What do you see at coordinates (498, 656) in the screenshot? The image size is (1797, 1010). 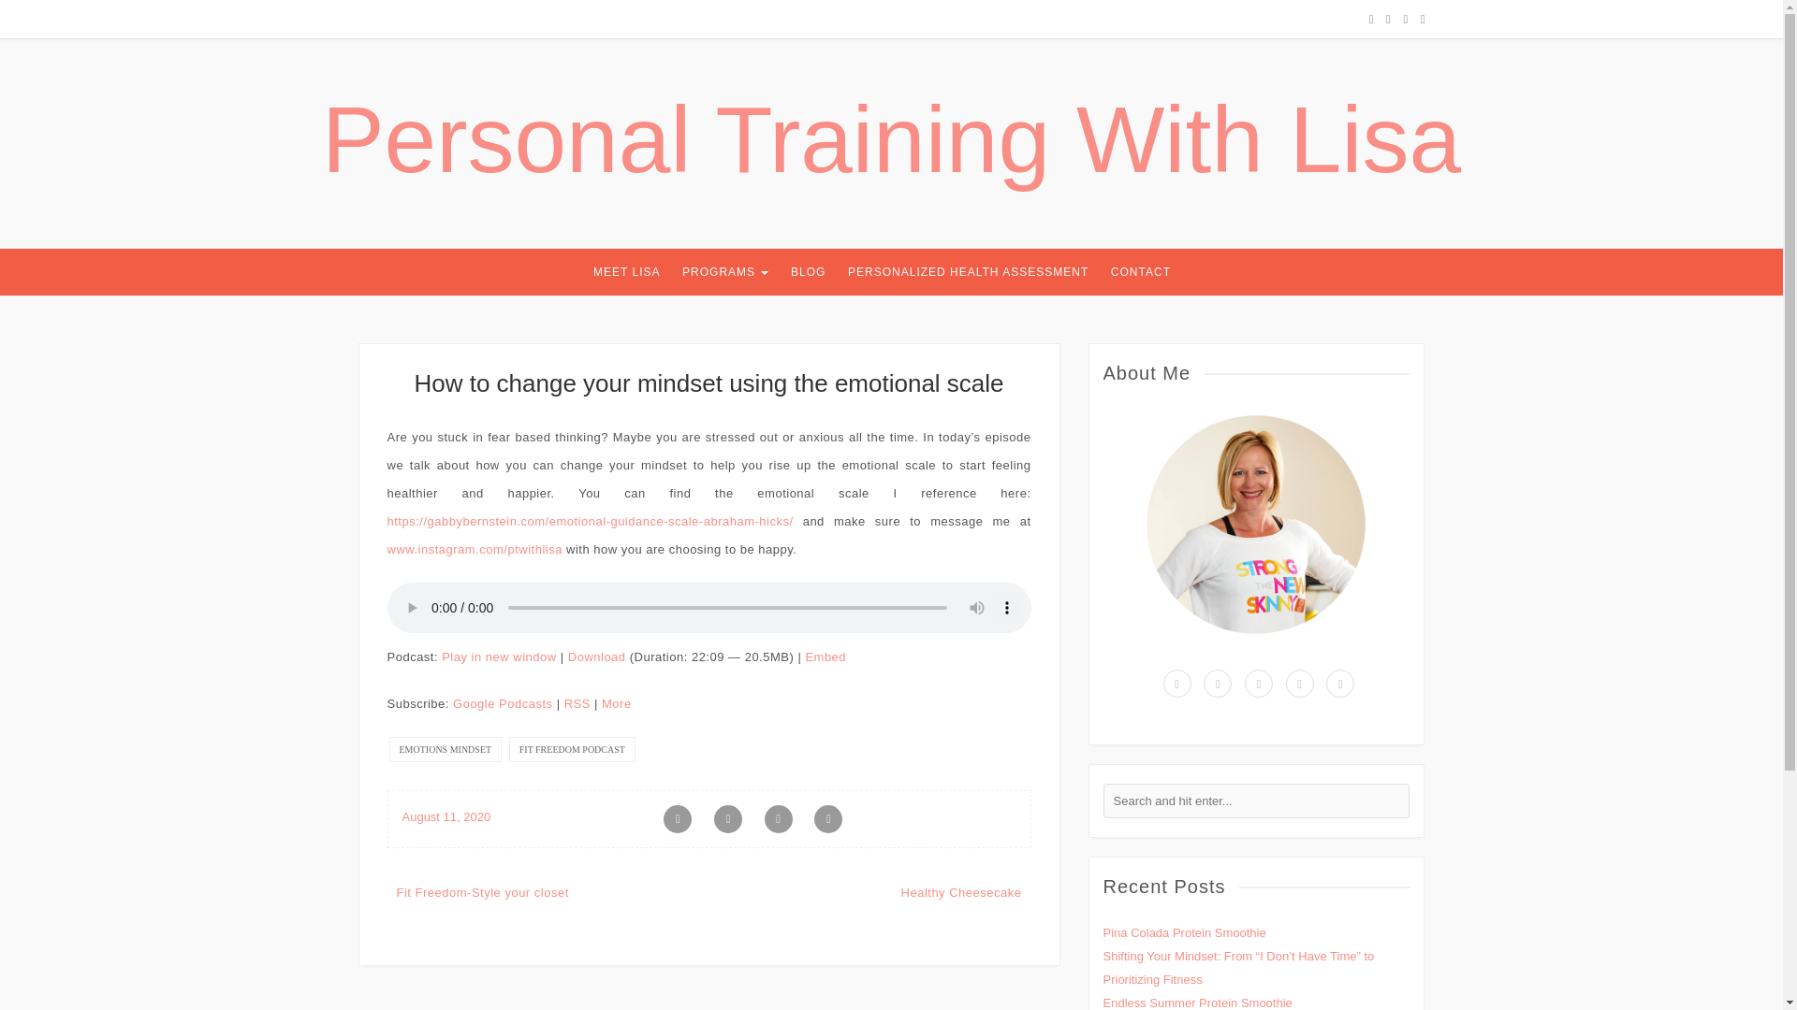 I see `Play in new window` at bounding box center [498, 656].